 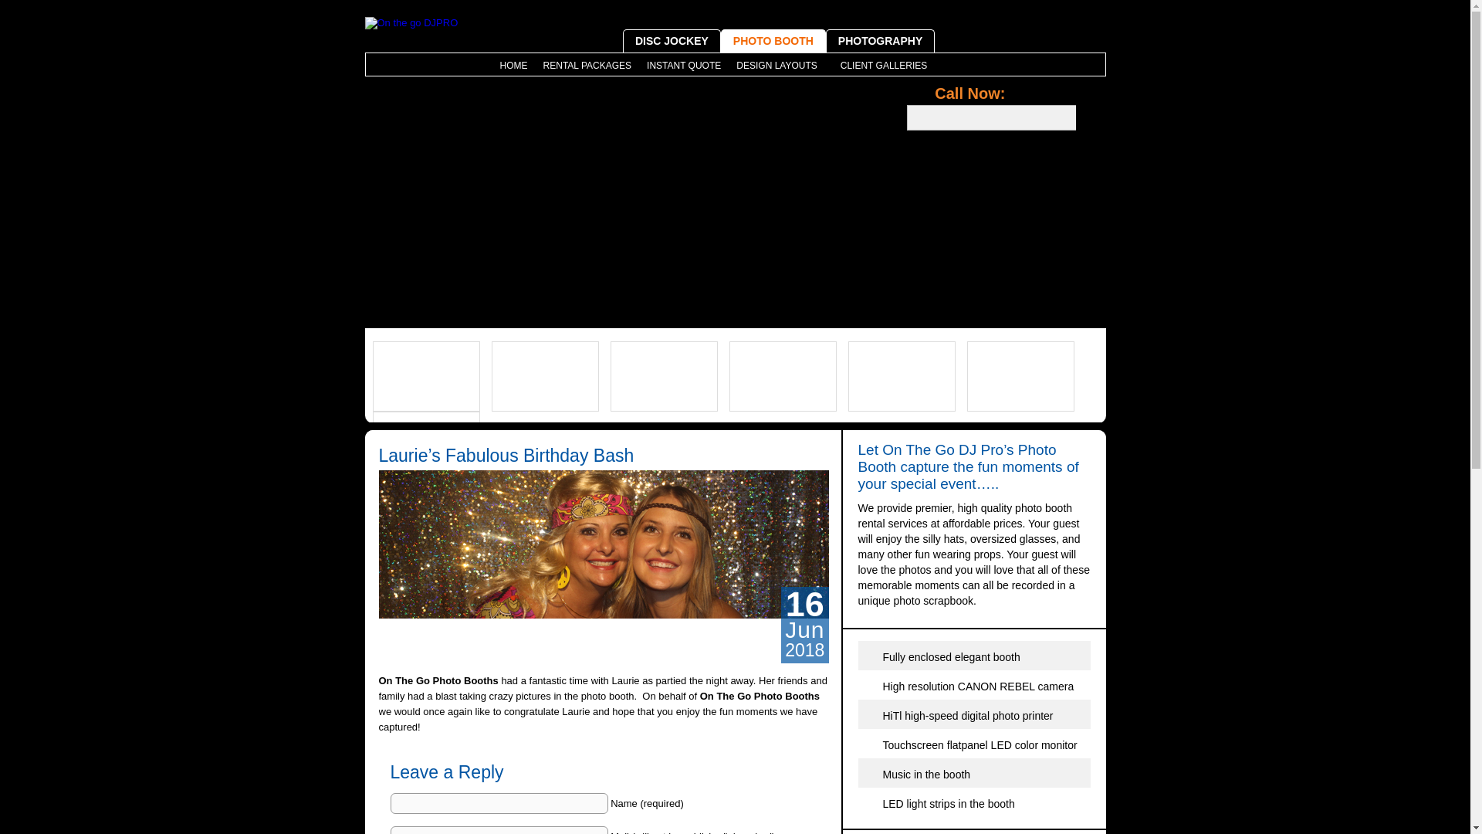 What do you see at coordinates (684, 65) in the screenshot?
I see `INSTANT QUOTE` at bounding box center [684, 65].